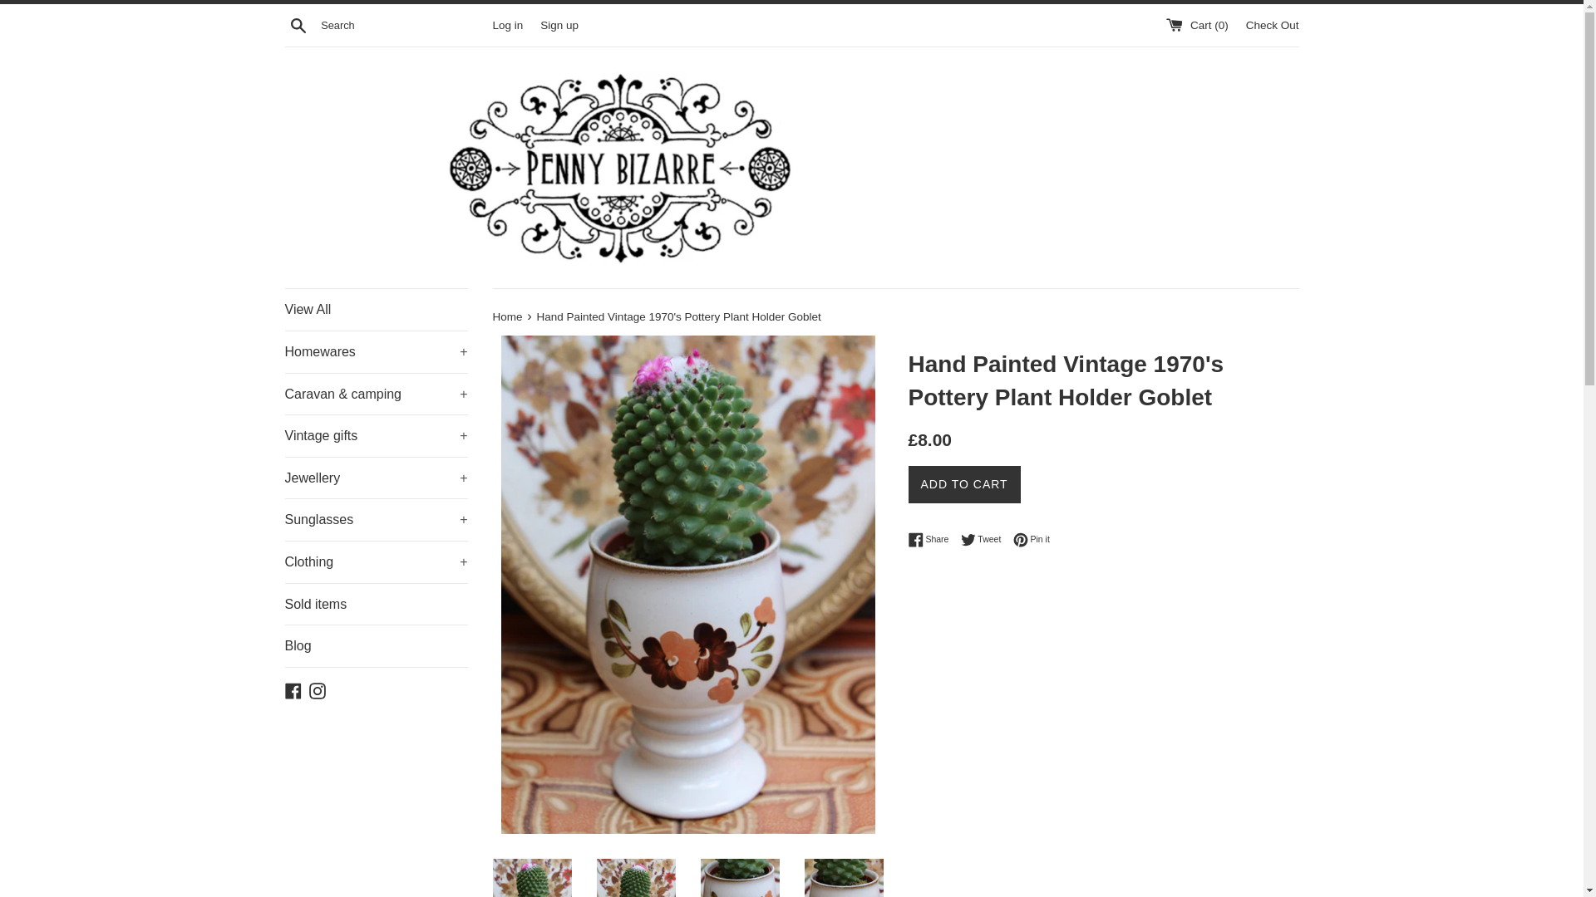 The height and width of the screenshot is (897, 1596). I want to click on Check Out, so click(1272, 23).